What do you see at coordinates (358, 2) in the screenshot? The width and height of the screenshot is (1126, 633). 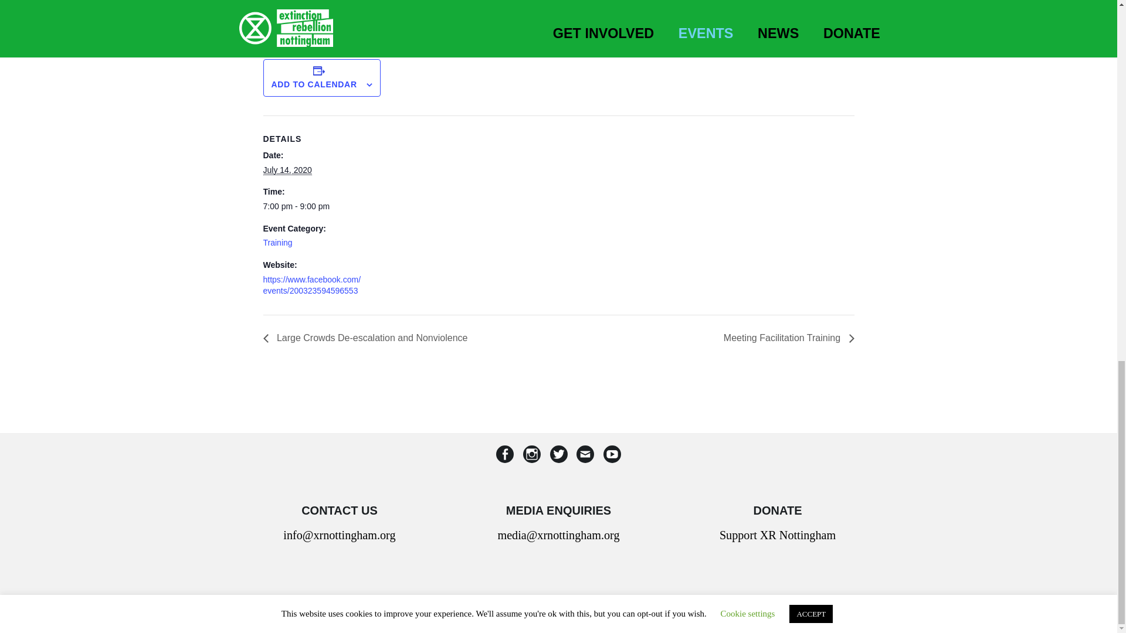 I see `Training Feedback` at bounding box center [358, 2].